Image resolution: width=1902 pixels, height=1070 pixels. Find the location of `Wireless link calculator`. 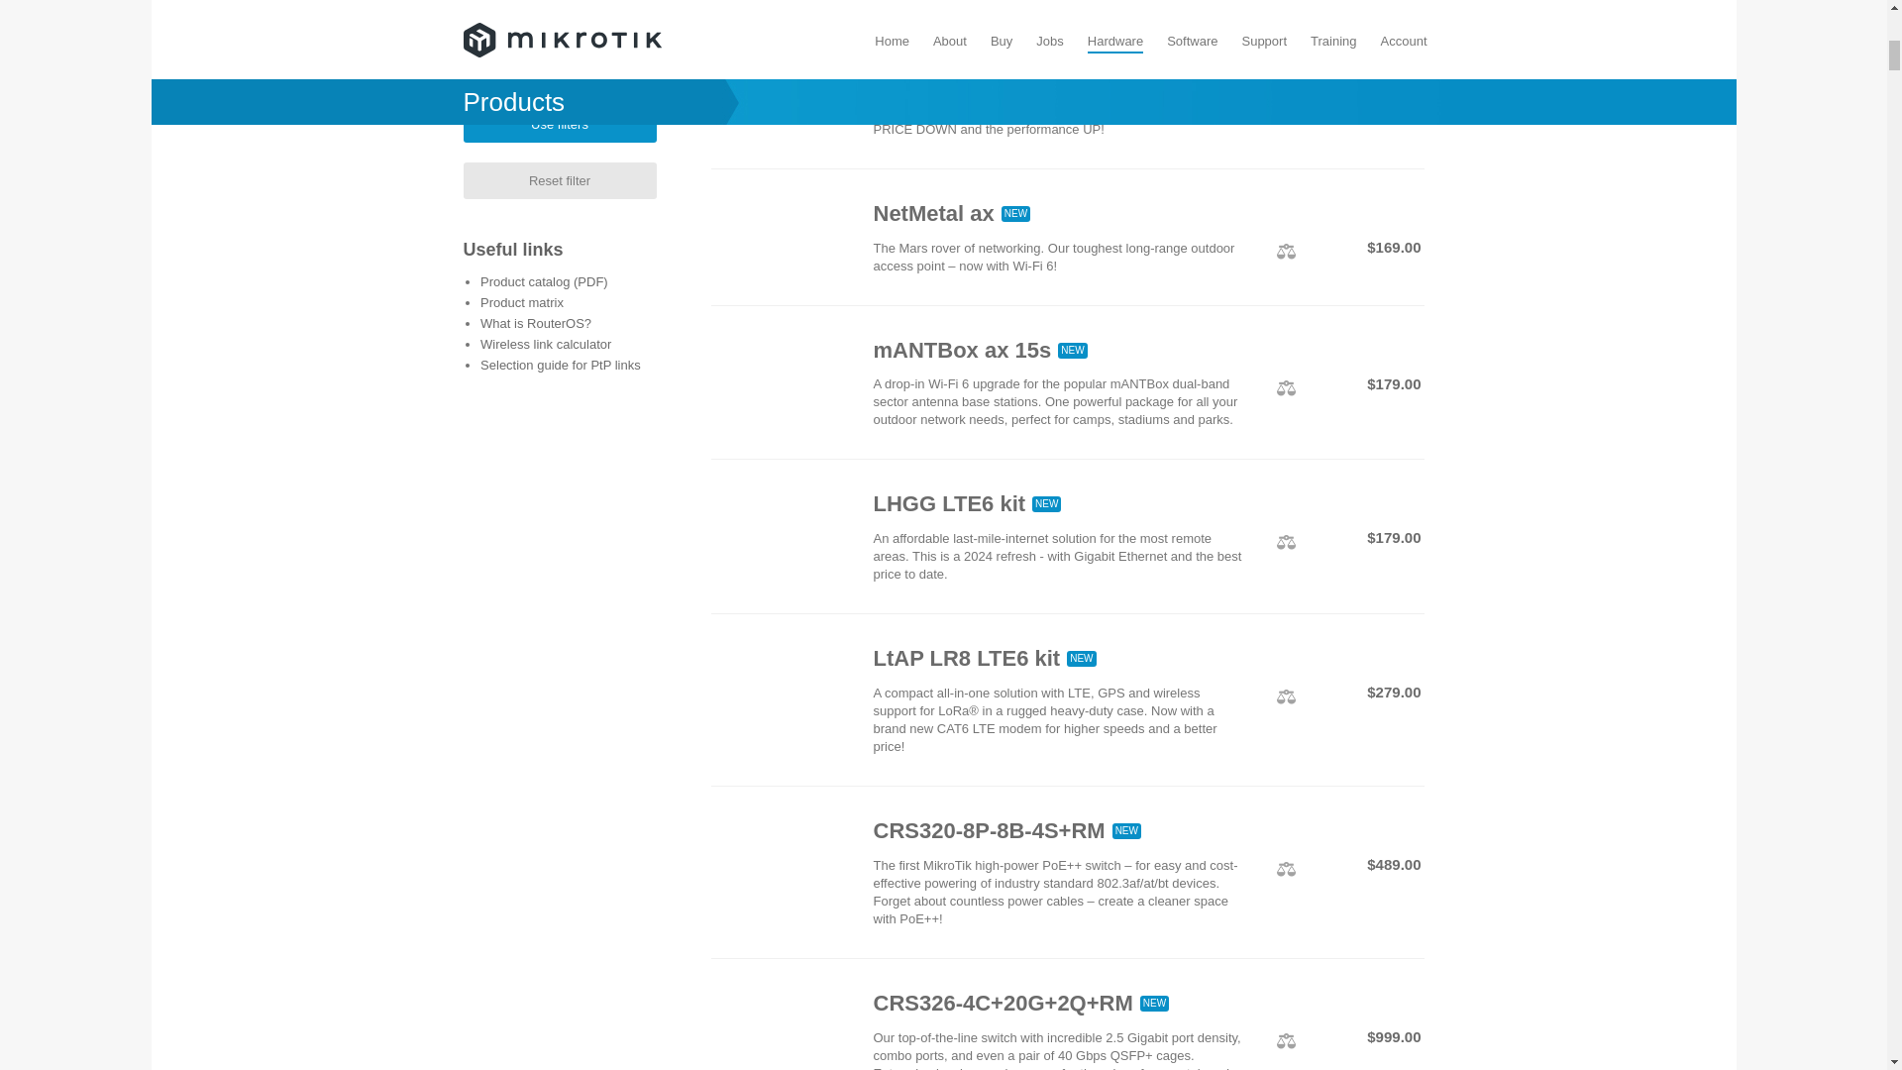

Wireless link calculator is located at coordinates (545, 345).